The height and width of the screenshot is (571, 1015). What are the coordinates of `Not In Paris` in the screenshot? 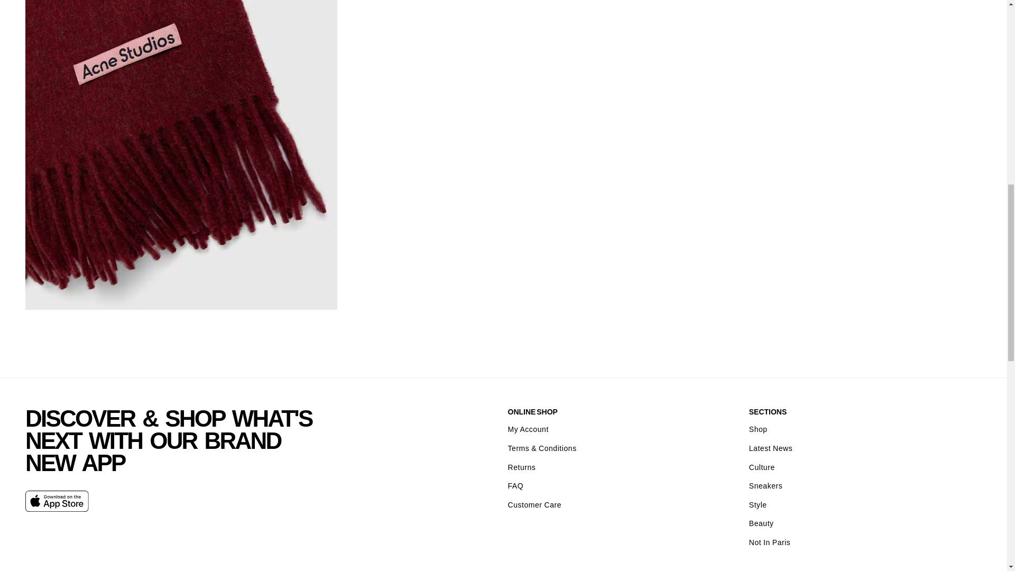 It's located at (770, 542).